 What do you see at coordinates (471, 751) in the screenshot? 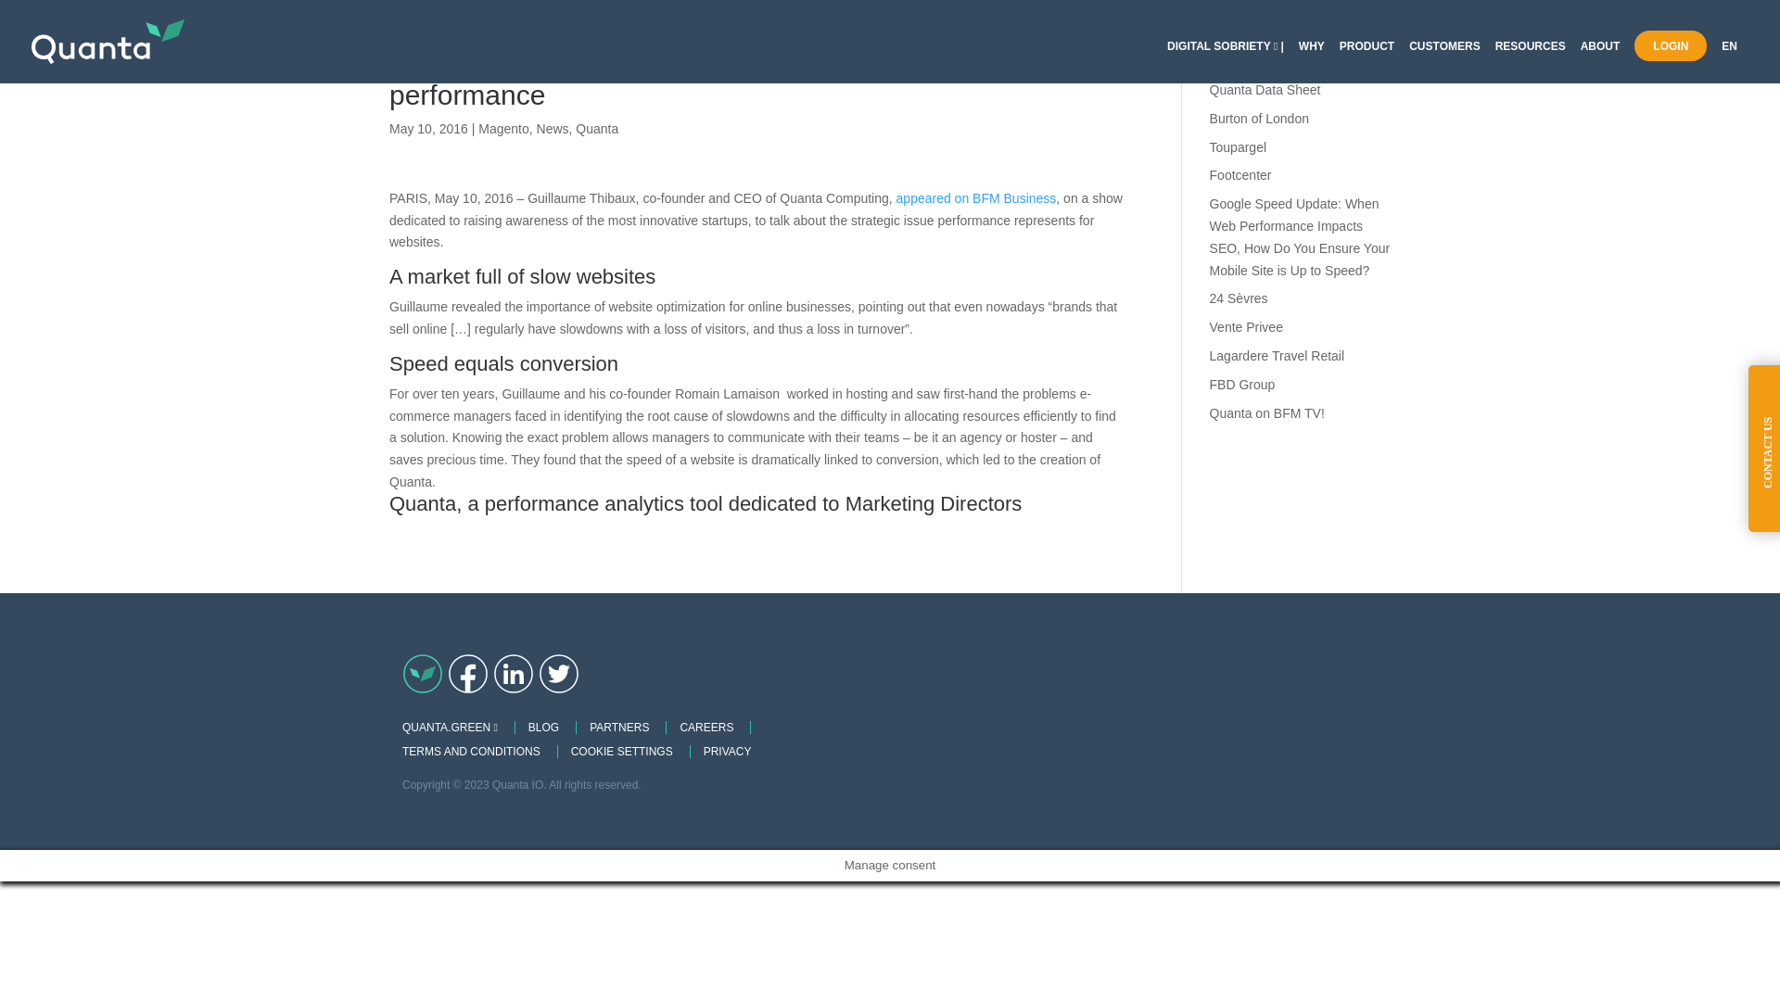
I see `TERMS AND CONDITIONS` at bounding box center [471, 751].